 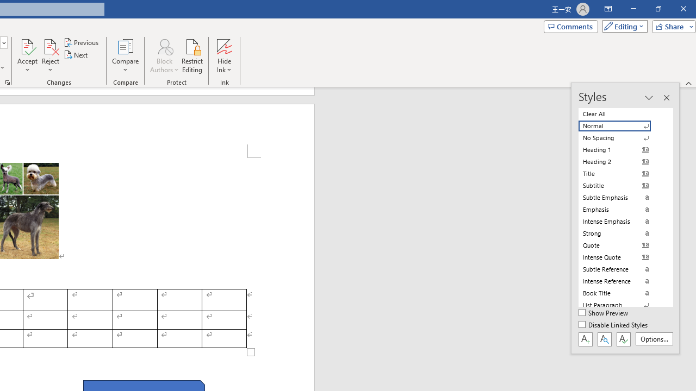 What do you see at coordinates (224, 55) in the screenshot?
I see `Hide Ink` at bounding box center [224, 55].